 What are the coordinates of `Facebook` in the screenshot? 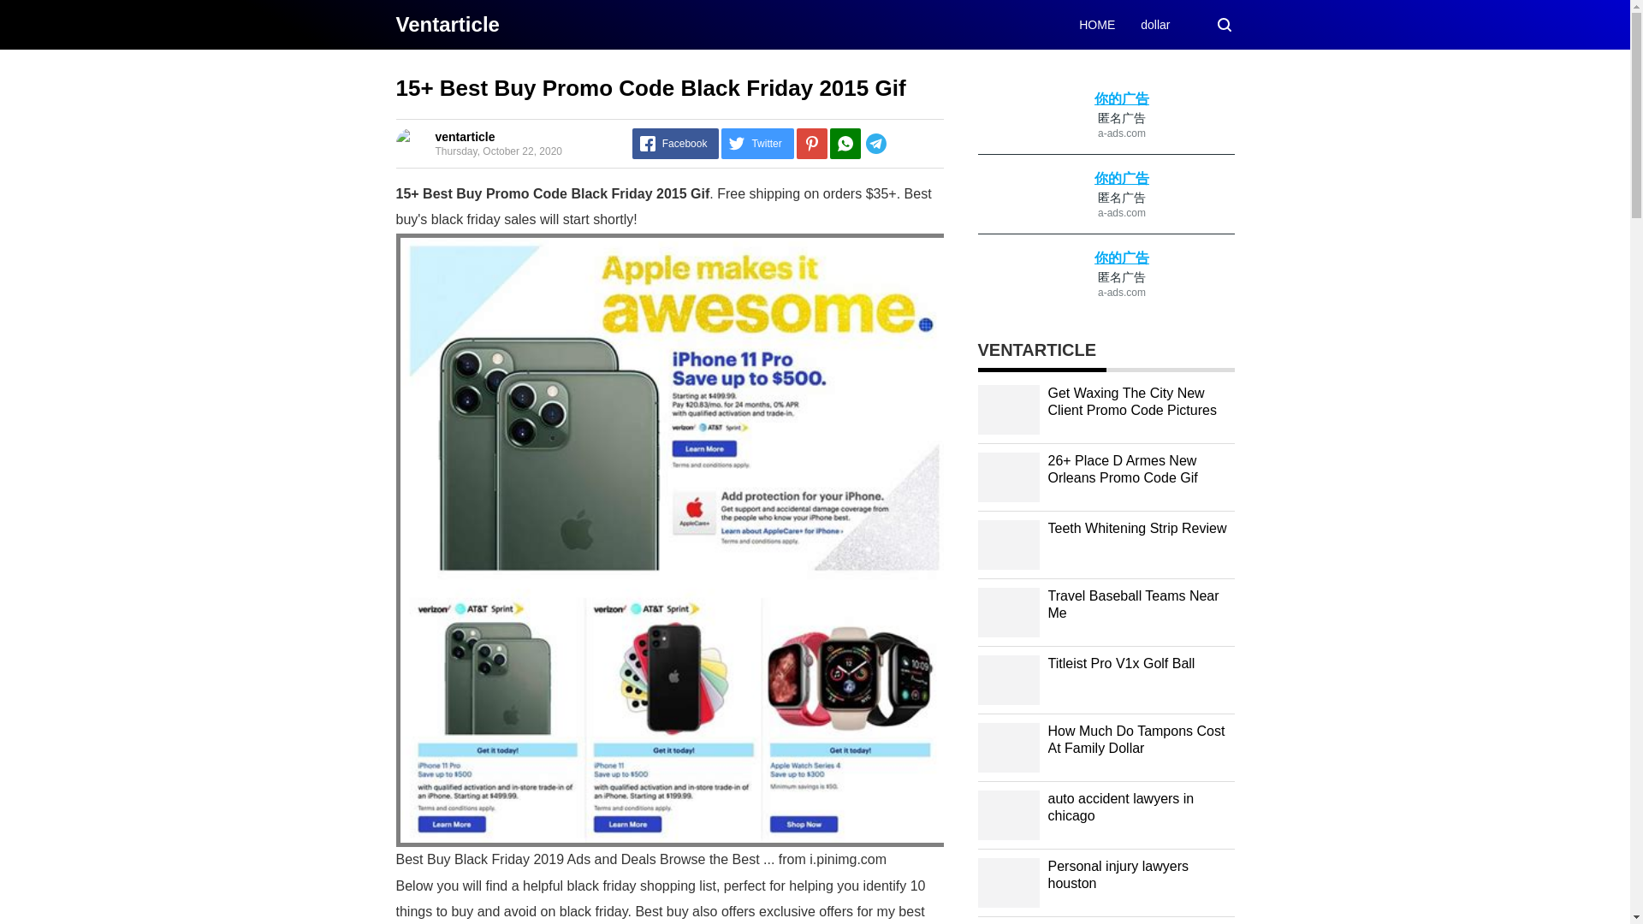 It's located at (676, 144).